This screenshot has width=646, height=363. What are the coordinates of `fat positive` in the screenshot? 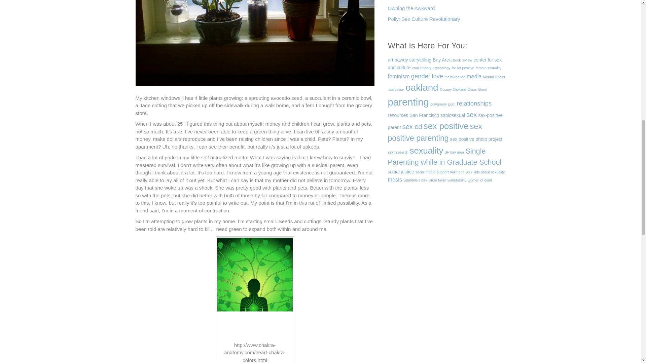 It's located at (466, 68).